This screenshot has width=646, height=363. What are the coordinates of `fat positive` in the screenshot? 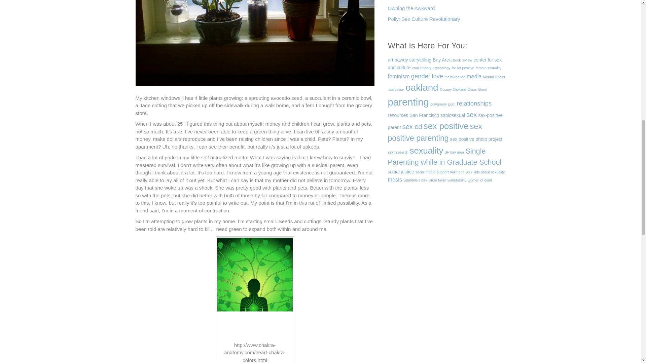 It's located at (466, 68).